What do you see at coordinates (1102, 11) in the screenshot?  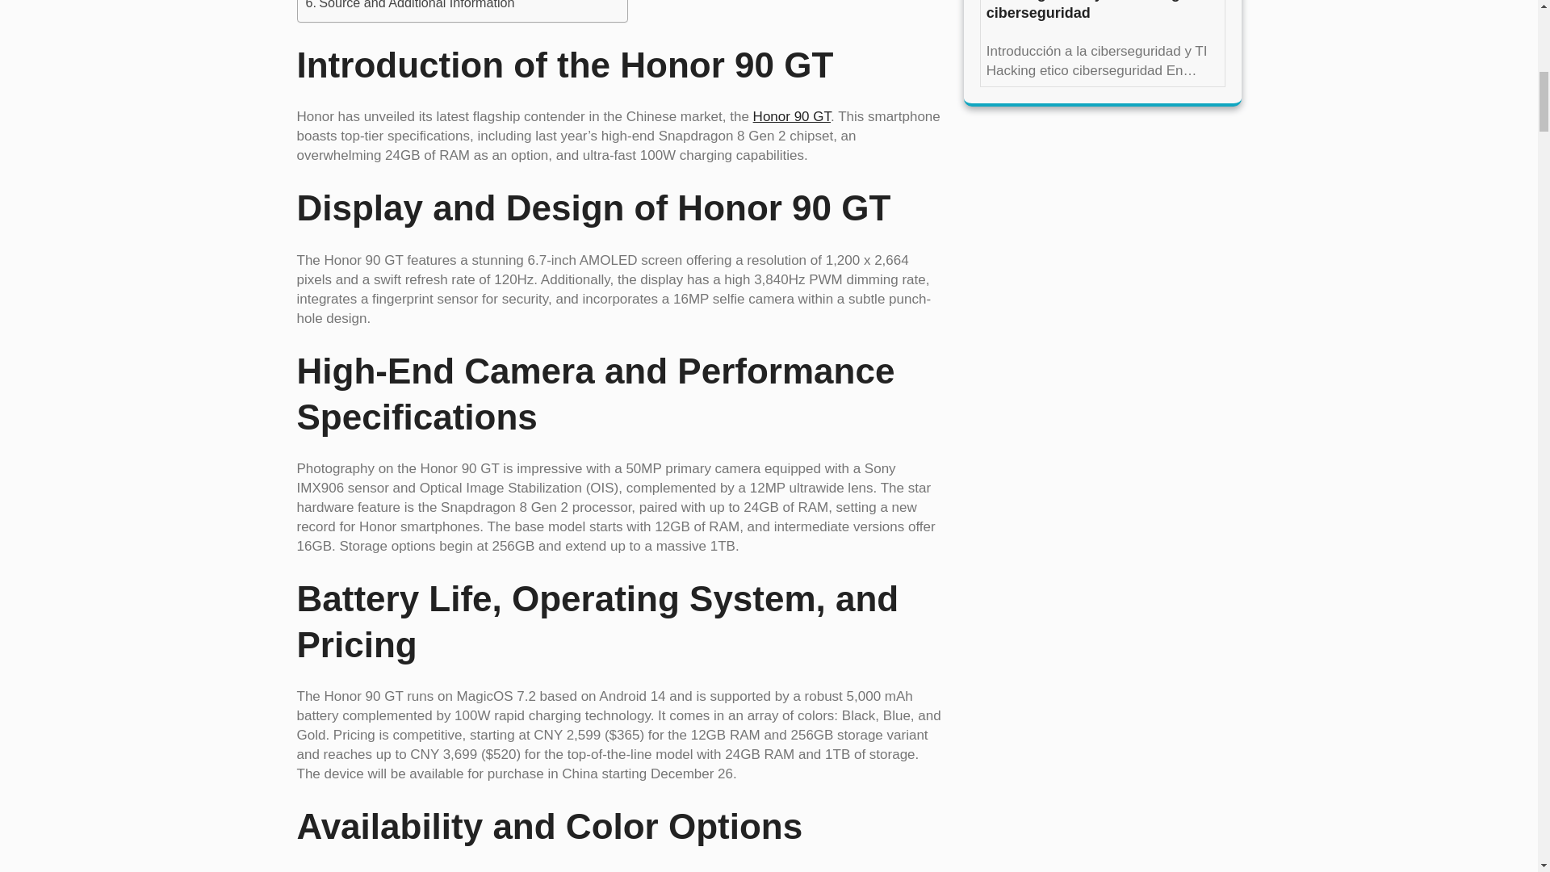 I see `ciberseguridad y TI Hacking etico ciberseguridad` at bounding box center [1102, 11].